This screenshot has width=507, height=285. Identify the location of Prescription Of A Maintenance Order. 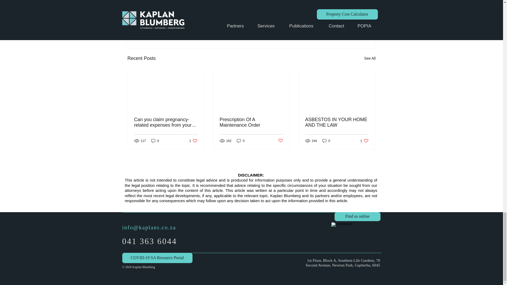
(241, 141).